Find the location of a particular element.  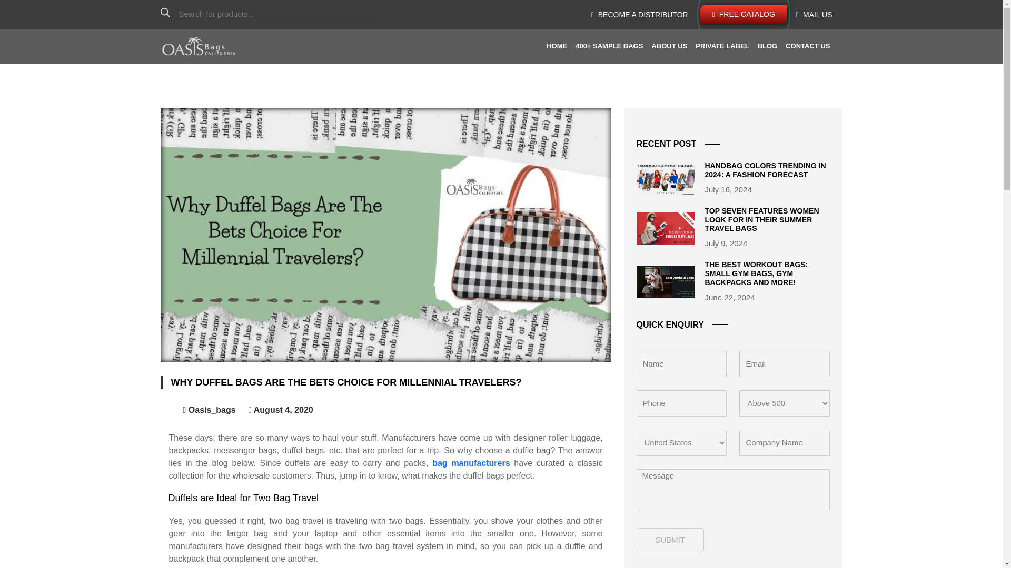

PRIVATE LABEL is located at coordinates (722, 46).